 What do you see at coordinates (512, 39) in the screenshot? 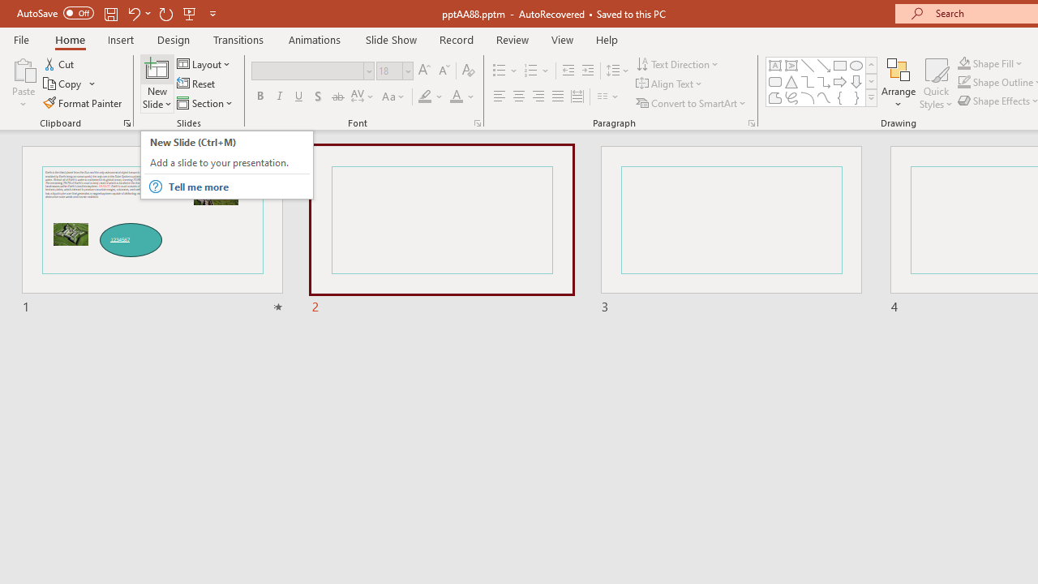
I see `Review` at bounding box center [512, 39].